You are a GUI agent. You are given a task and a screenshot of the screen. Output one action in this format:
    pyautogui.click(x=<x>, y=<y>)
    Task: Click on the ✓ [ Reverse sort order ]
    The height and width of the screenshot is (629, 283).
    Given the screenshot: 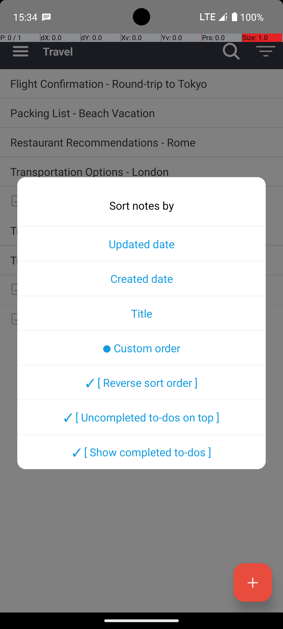 What is the action you would take?
    pyautogui.click(x=141, y=382)
    